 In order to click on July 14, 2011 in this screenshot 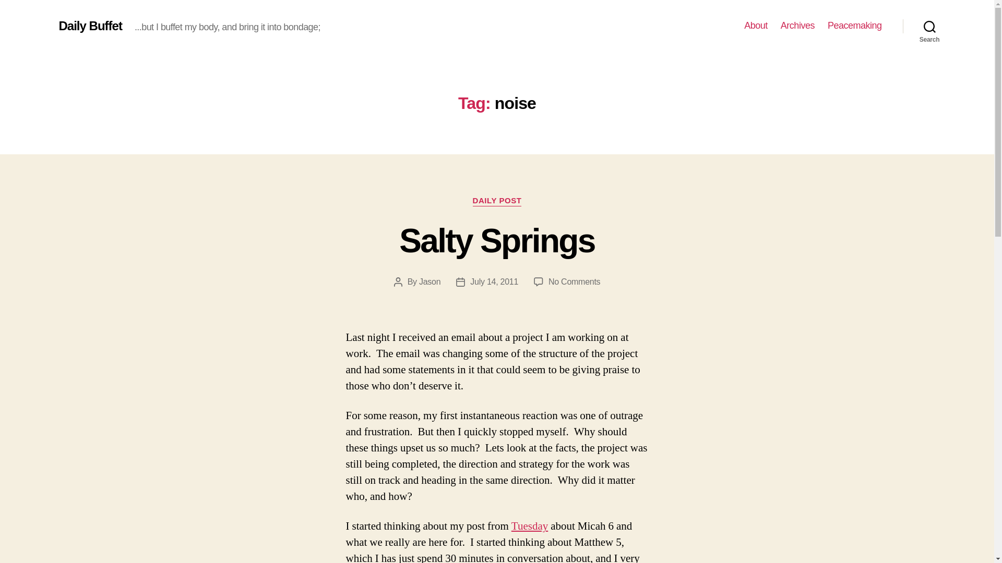, I will do `click(494, 281)`.